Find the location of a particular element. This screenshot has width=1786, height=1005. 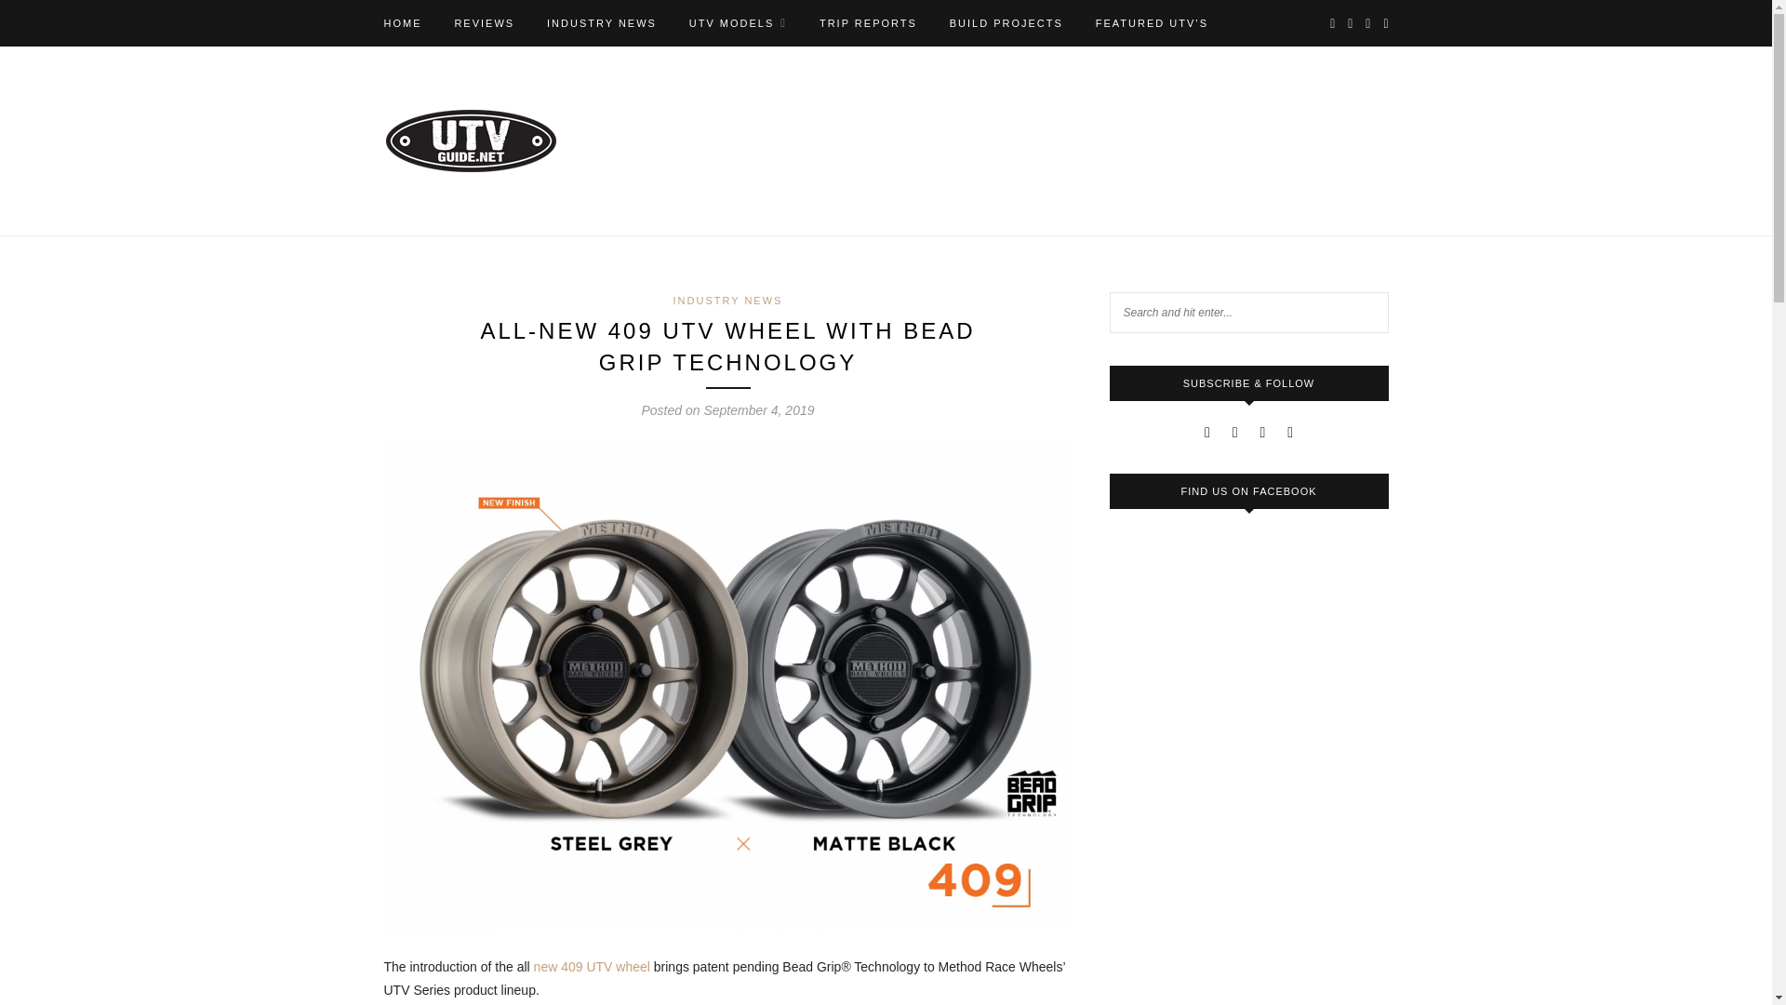

UTV MODELS is located at coordinates (739, 22).